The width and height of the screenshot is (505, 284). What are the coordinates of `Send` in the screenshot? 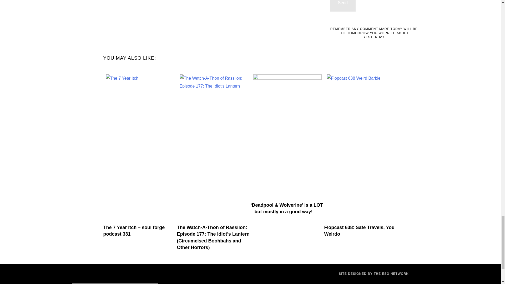 It's located at (343, 6).